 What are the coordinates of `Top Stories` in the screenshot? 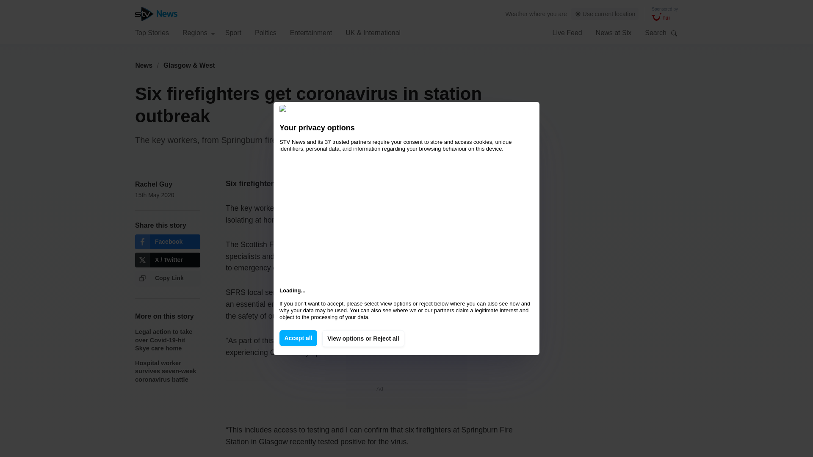 It's located at (152, 32).